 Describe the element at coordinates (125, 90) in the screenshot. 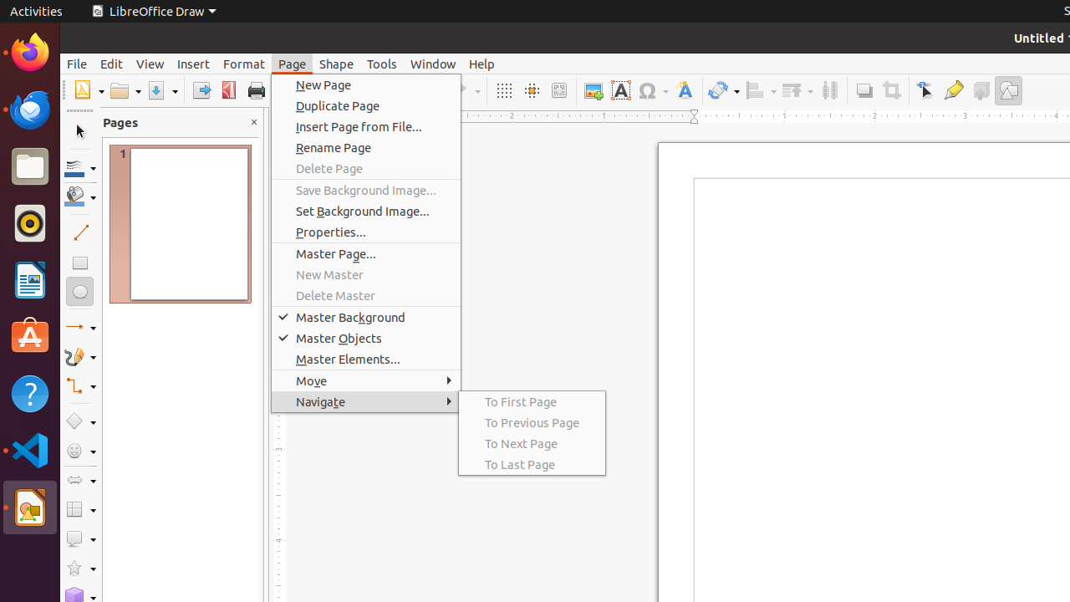

I see `Open` at that location.